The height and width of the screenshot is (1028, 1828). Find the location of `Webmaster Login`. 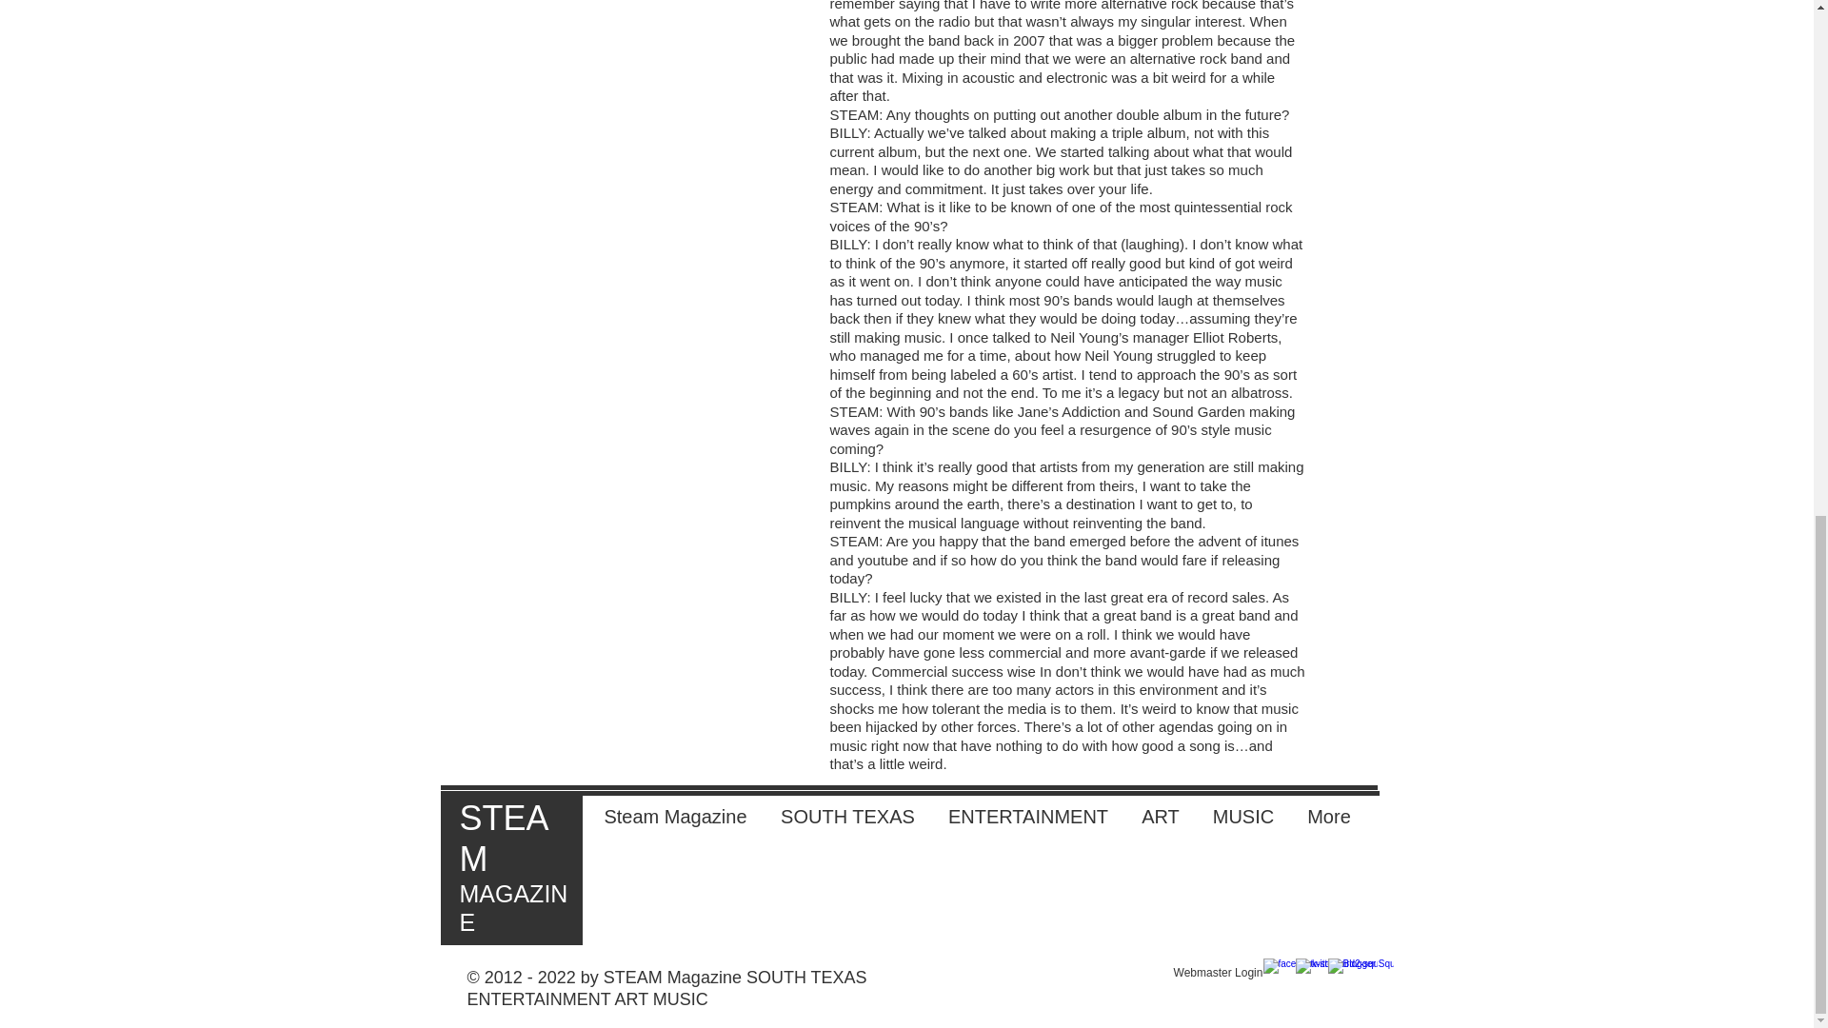

Webmaster Login is located at coordinates (1218, 973).